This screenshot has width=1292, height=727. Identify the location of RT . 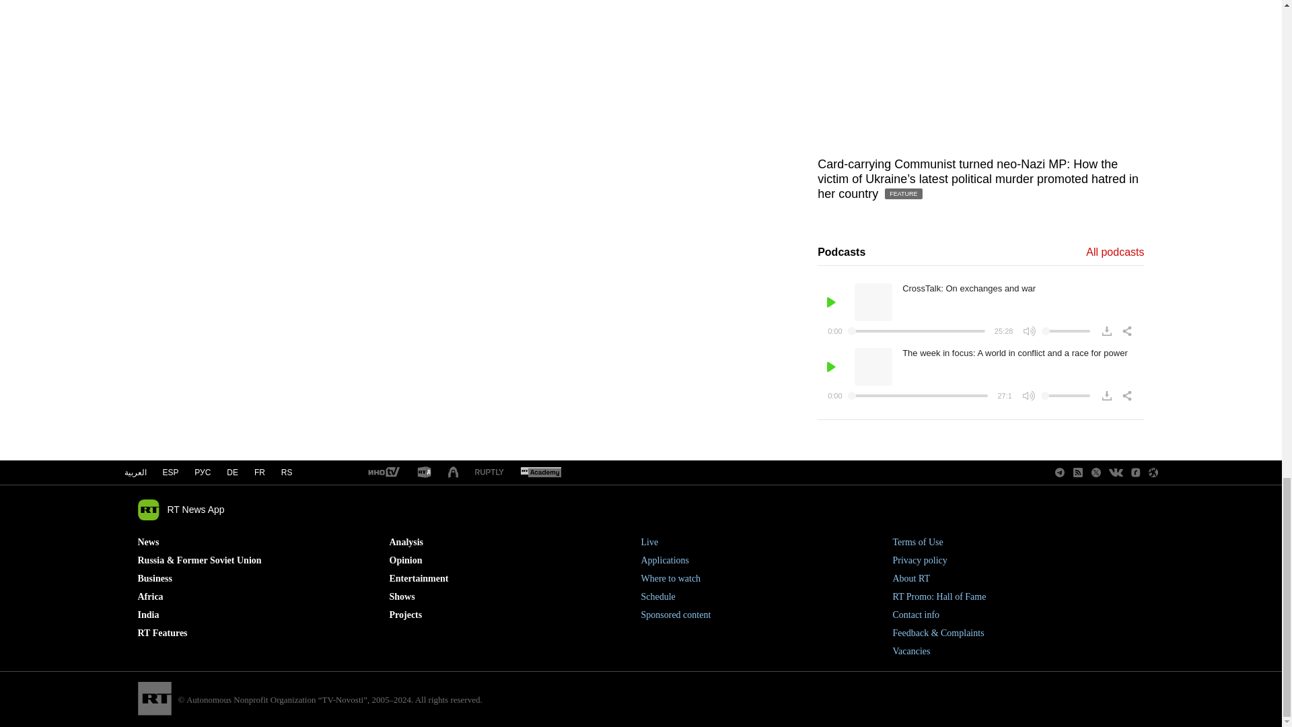
(383, 473).